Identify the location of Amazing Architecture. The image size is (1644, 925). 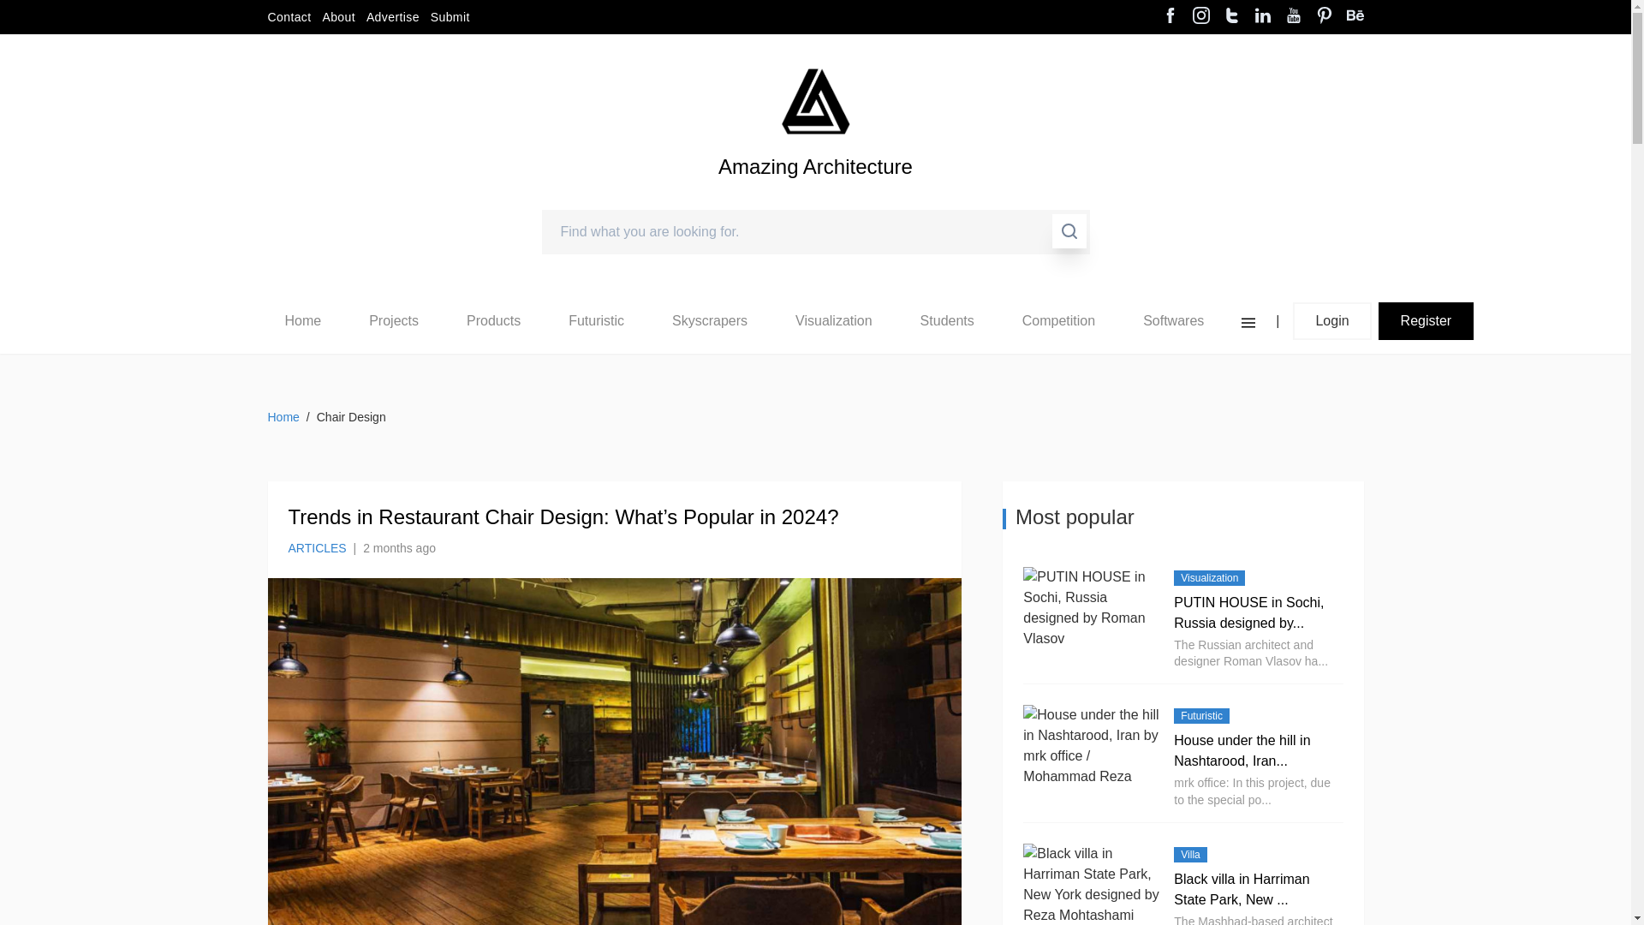
(815, 195).